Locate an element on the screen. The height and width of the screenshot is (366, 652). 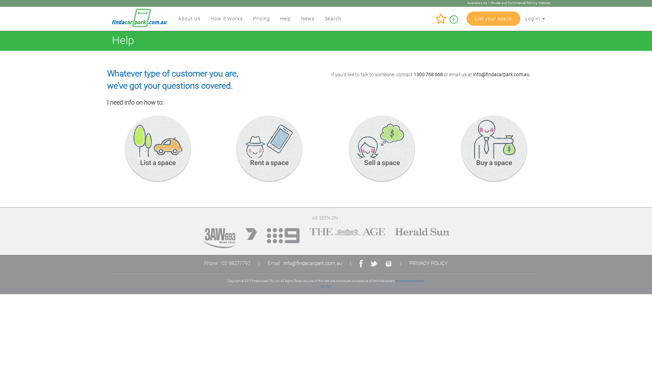
terms and conditions is located at coordinates (410, 281).